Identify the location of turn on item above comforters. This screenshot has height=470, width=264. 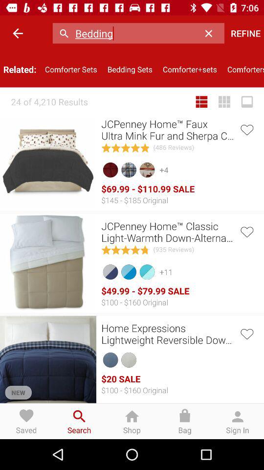
(245, 33).